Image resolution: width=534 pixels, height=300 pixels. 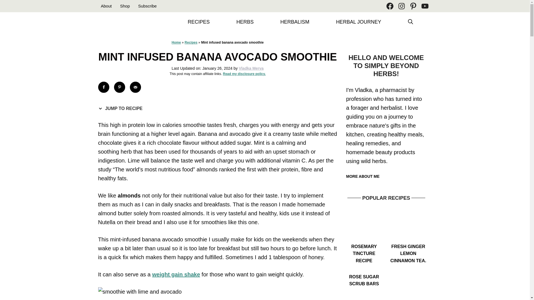 What do you see at coordinates (147, 6) in the screenshot?
I see `Subscribe` at bounding box center [147, 6].